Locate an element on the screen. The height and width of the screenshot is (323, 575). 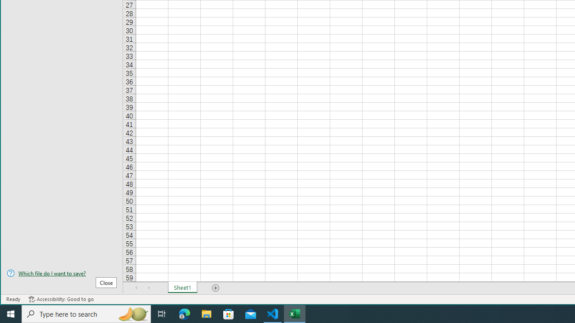
Task View is located at coordinates (162, 314).